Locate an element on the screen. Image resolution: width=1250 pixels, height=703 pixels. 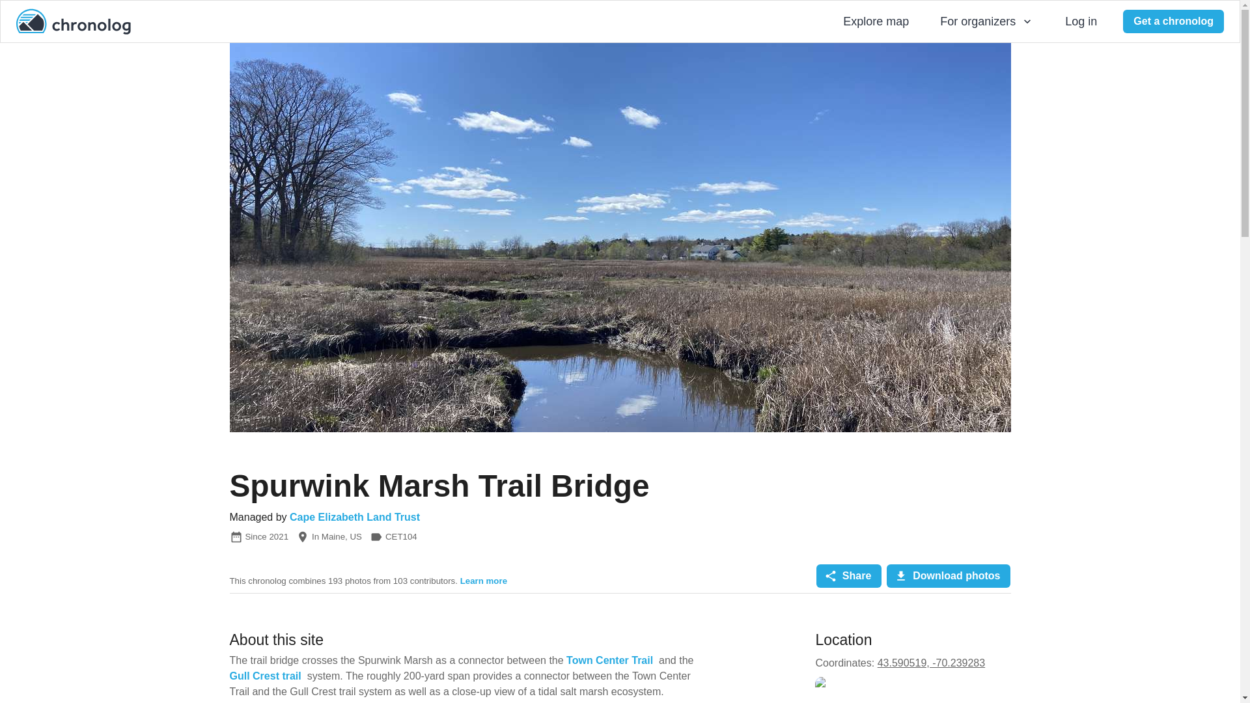
Explore map is located at coordinates (875, 22).